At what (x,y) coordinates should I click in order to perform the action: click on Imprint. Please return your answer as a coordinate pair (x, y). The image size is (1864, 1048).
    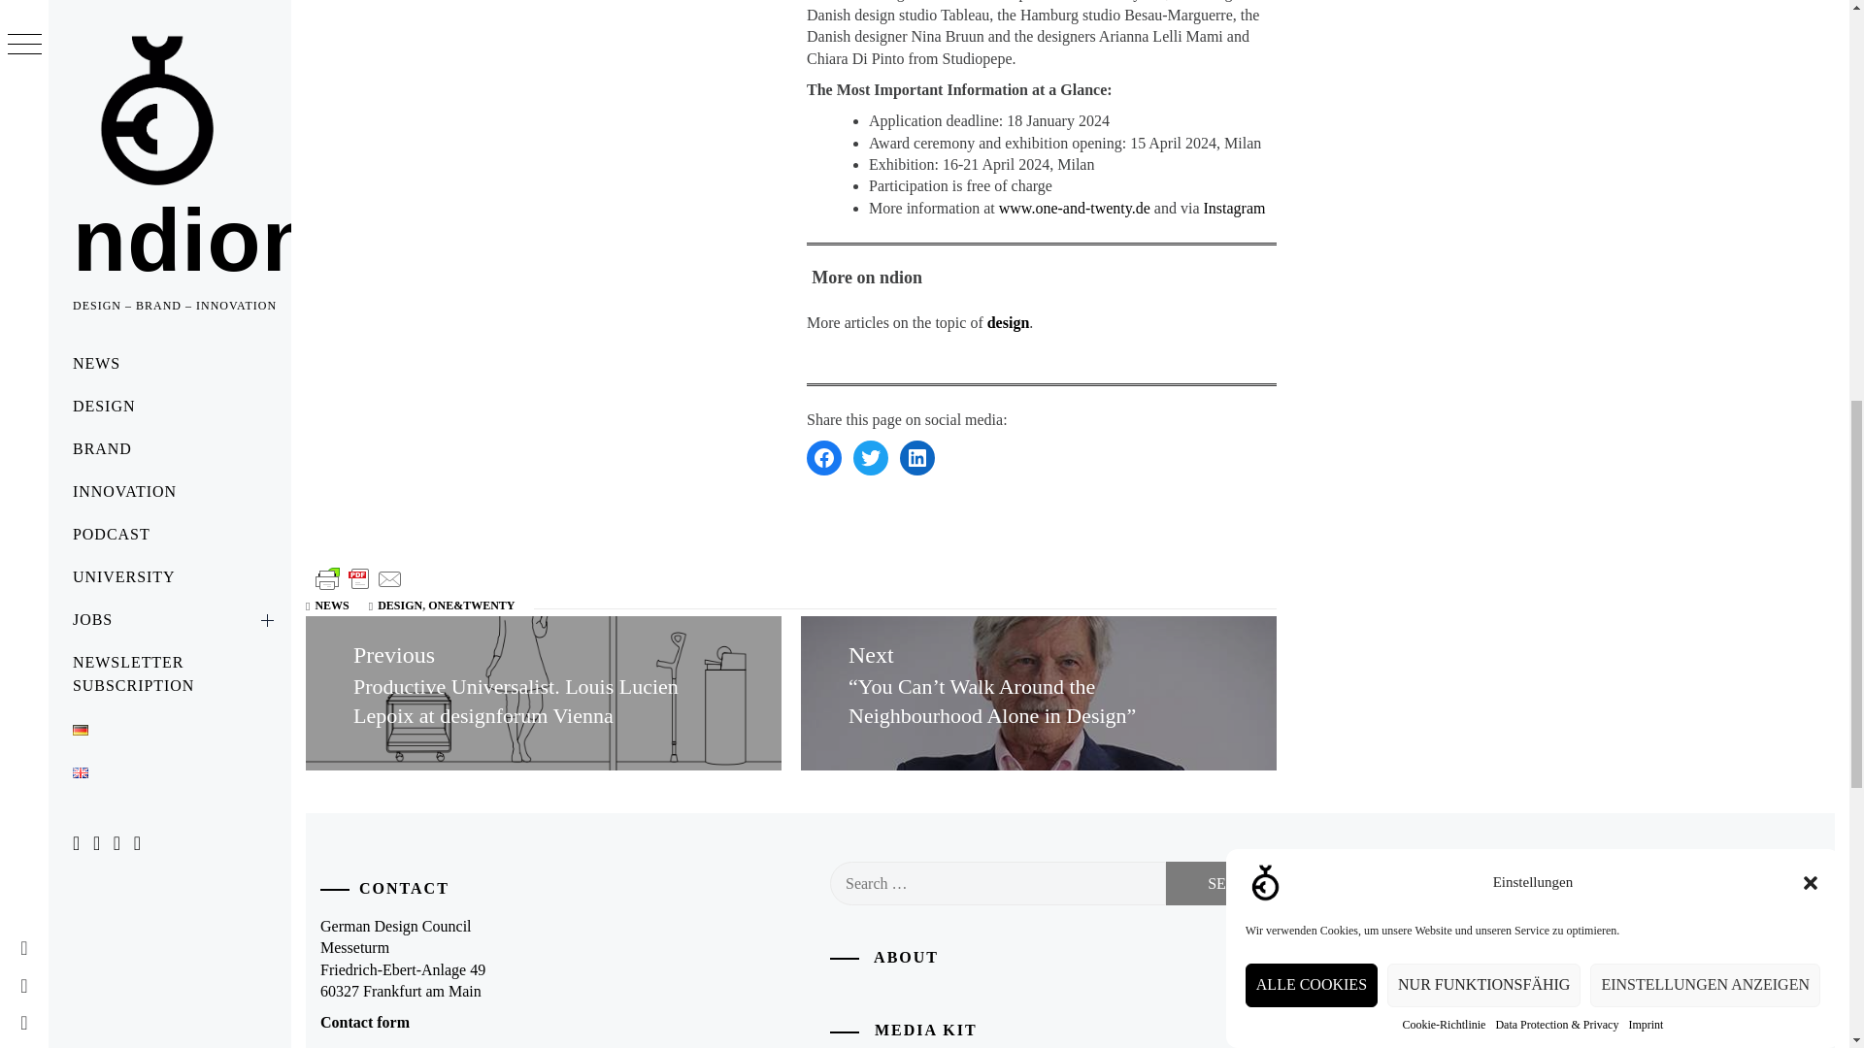
    Looking at the image, I should click on (1645, 89).